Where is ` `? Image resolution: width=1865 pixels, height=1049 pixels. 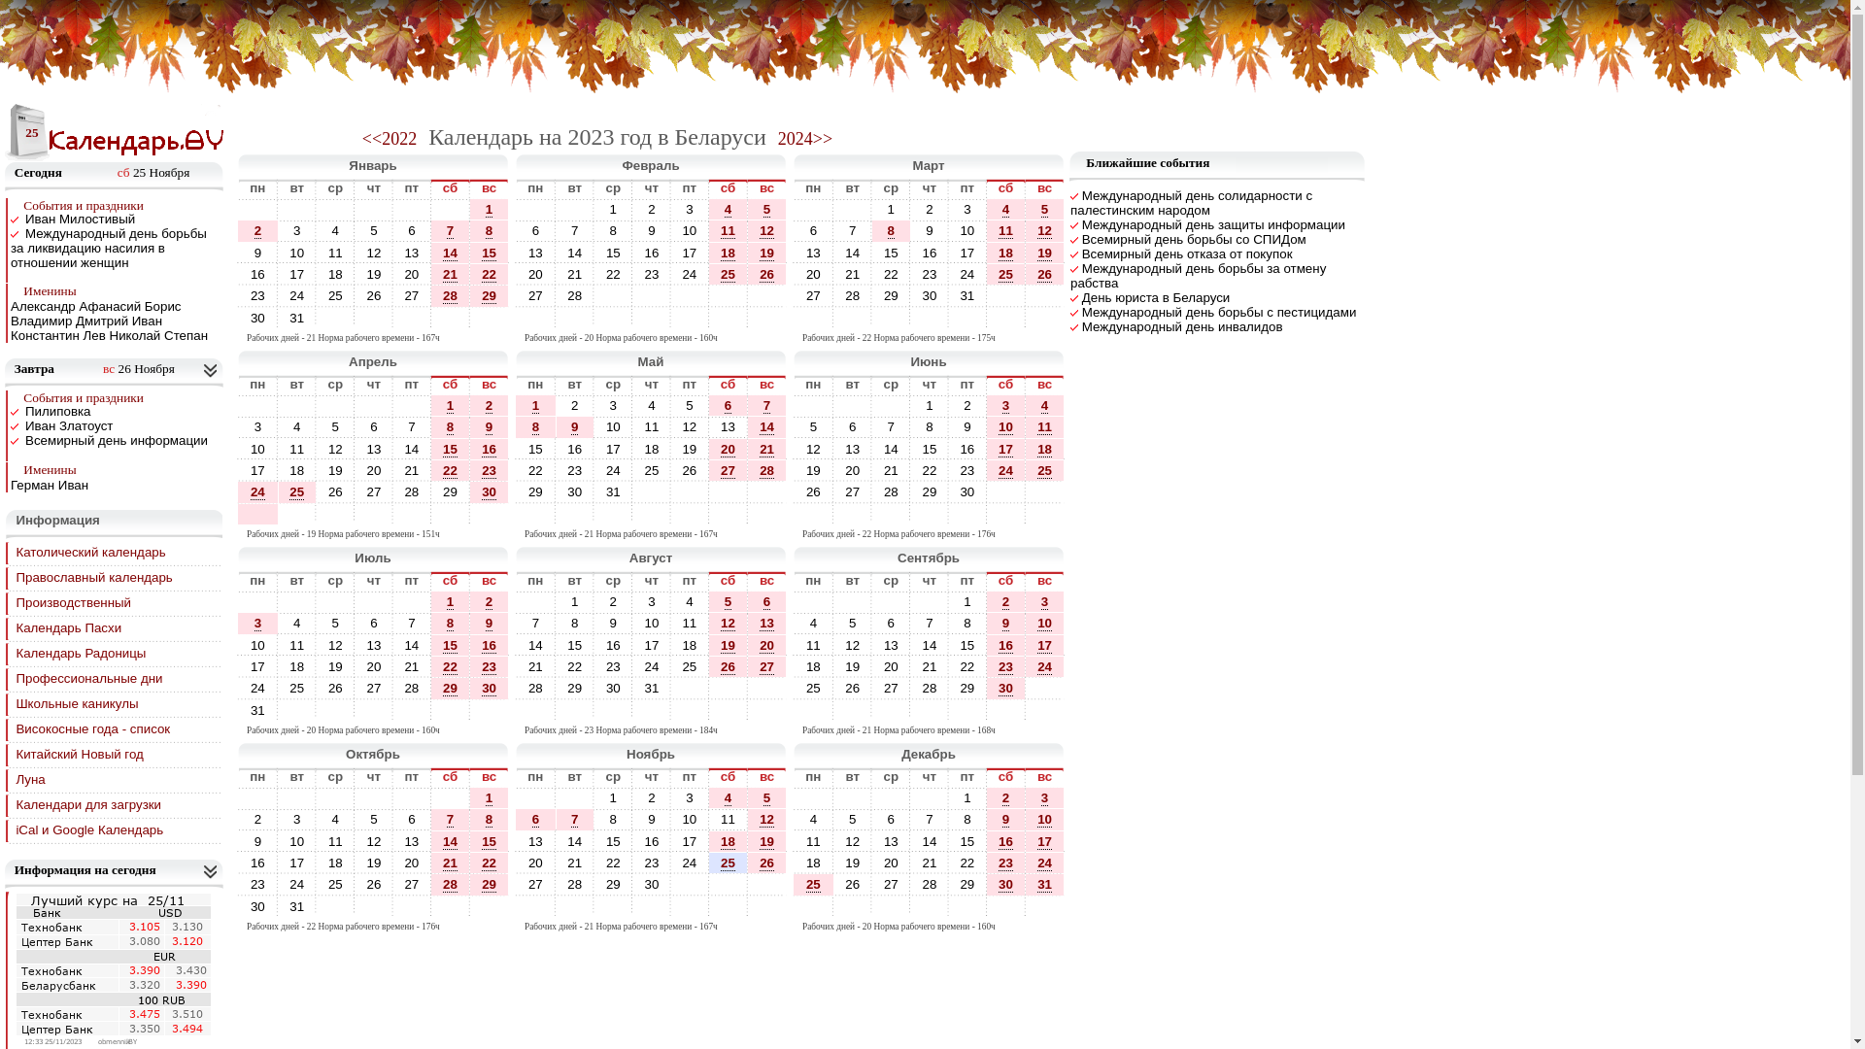   is located at coordinates (374, 907).